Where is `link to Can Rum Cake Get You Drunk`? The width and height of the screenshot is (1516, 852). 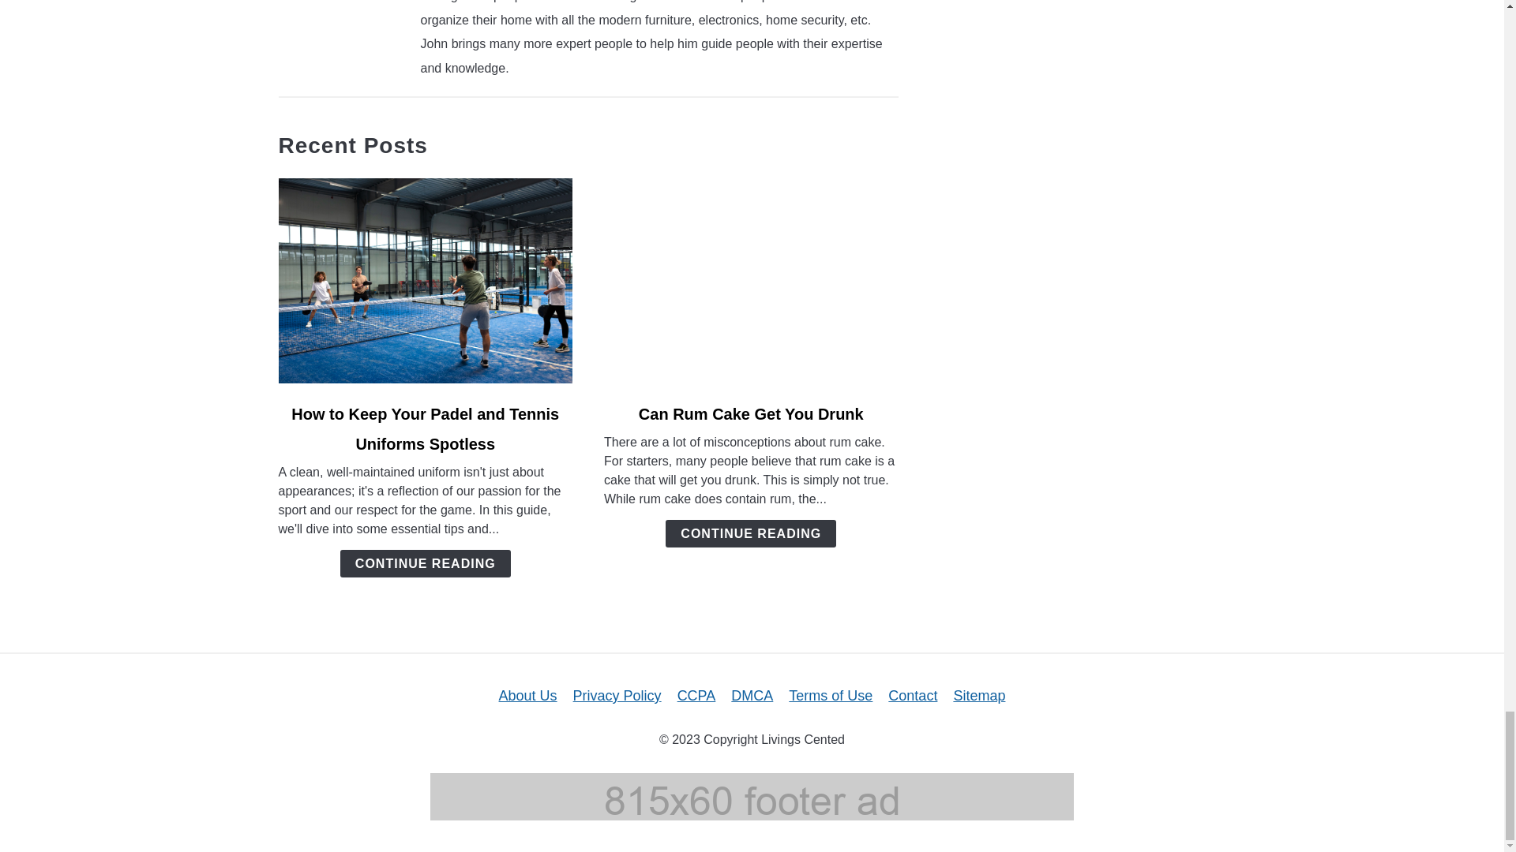
link to Can Rum Cake Get You Drunk is located at coordinates (751, 281).